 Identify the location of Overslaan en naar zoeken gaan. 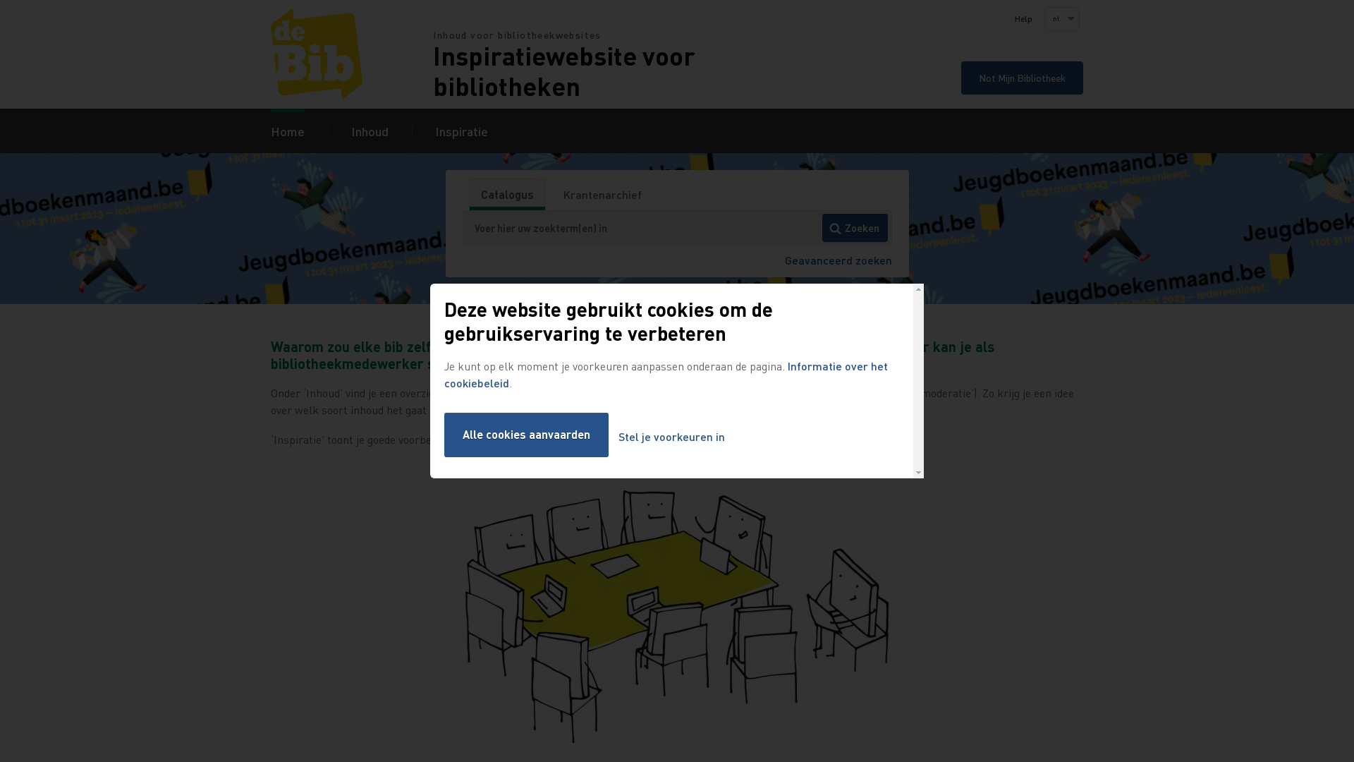
(0, 0).